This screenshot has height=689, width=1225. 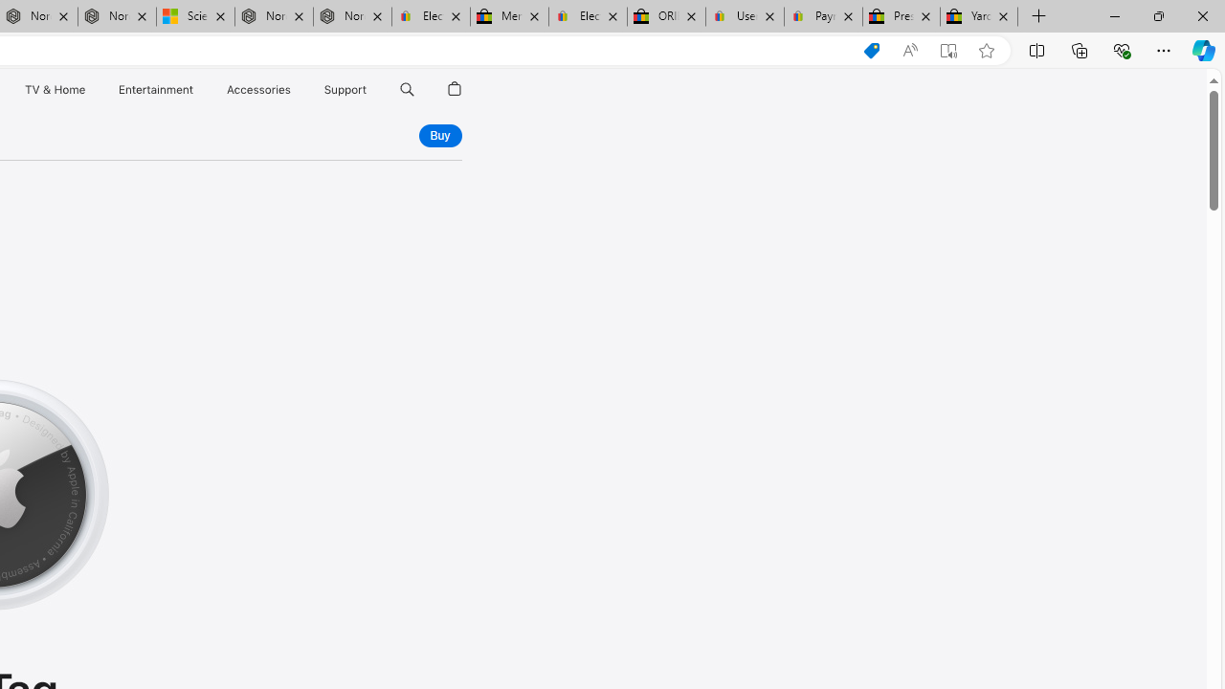 I want to click on Entertainment menu, so click(x=197, y=90).